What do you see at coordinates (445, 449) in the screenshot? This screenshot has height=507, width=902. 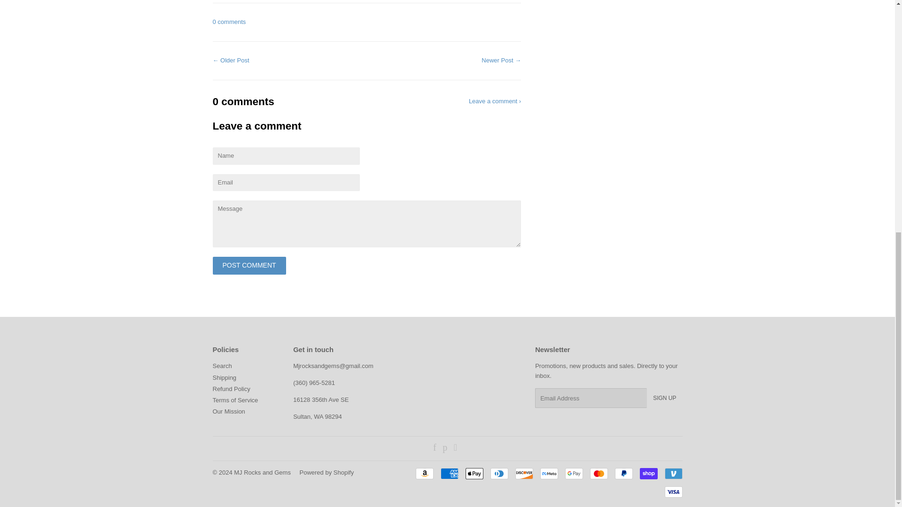 I see `MJ Rocks and Gems on Pinterest` at bounding box center [445, 449].